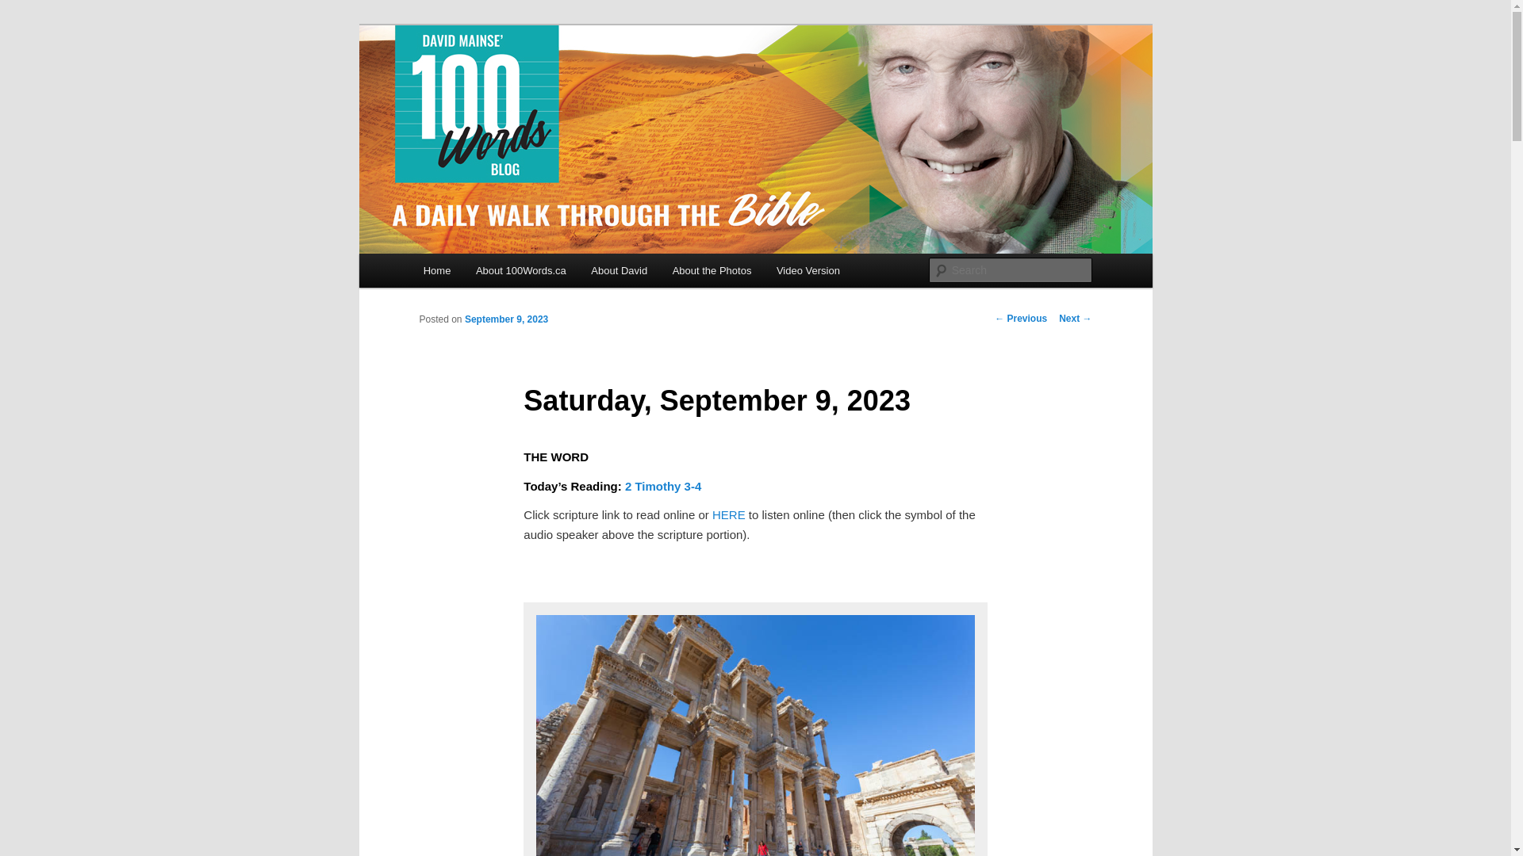 The width and height of the screenshot is (1523, 856). I want to click on September 9, 2013, so click(754, 732).